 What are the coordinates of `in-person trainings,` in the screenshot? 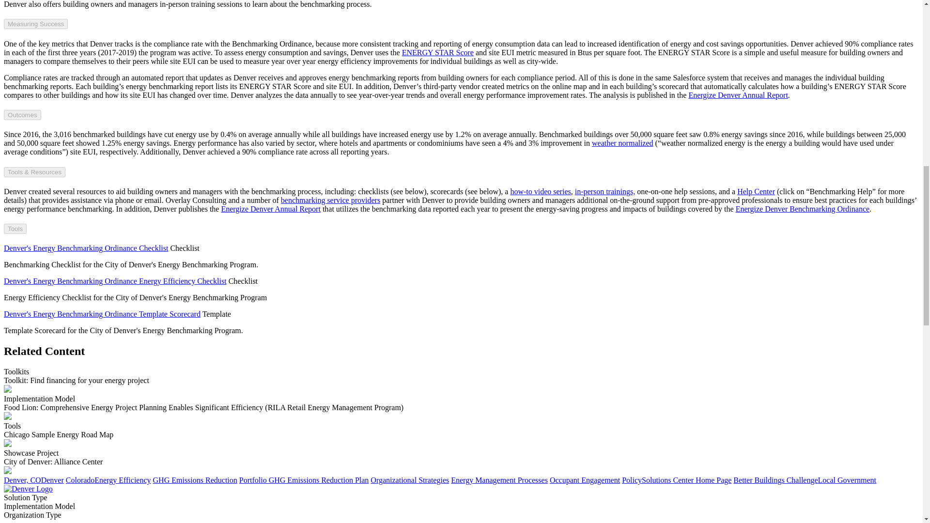 It's located at (604, 191).